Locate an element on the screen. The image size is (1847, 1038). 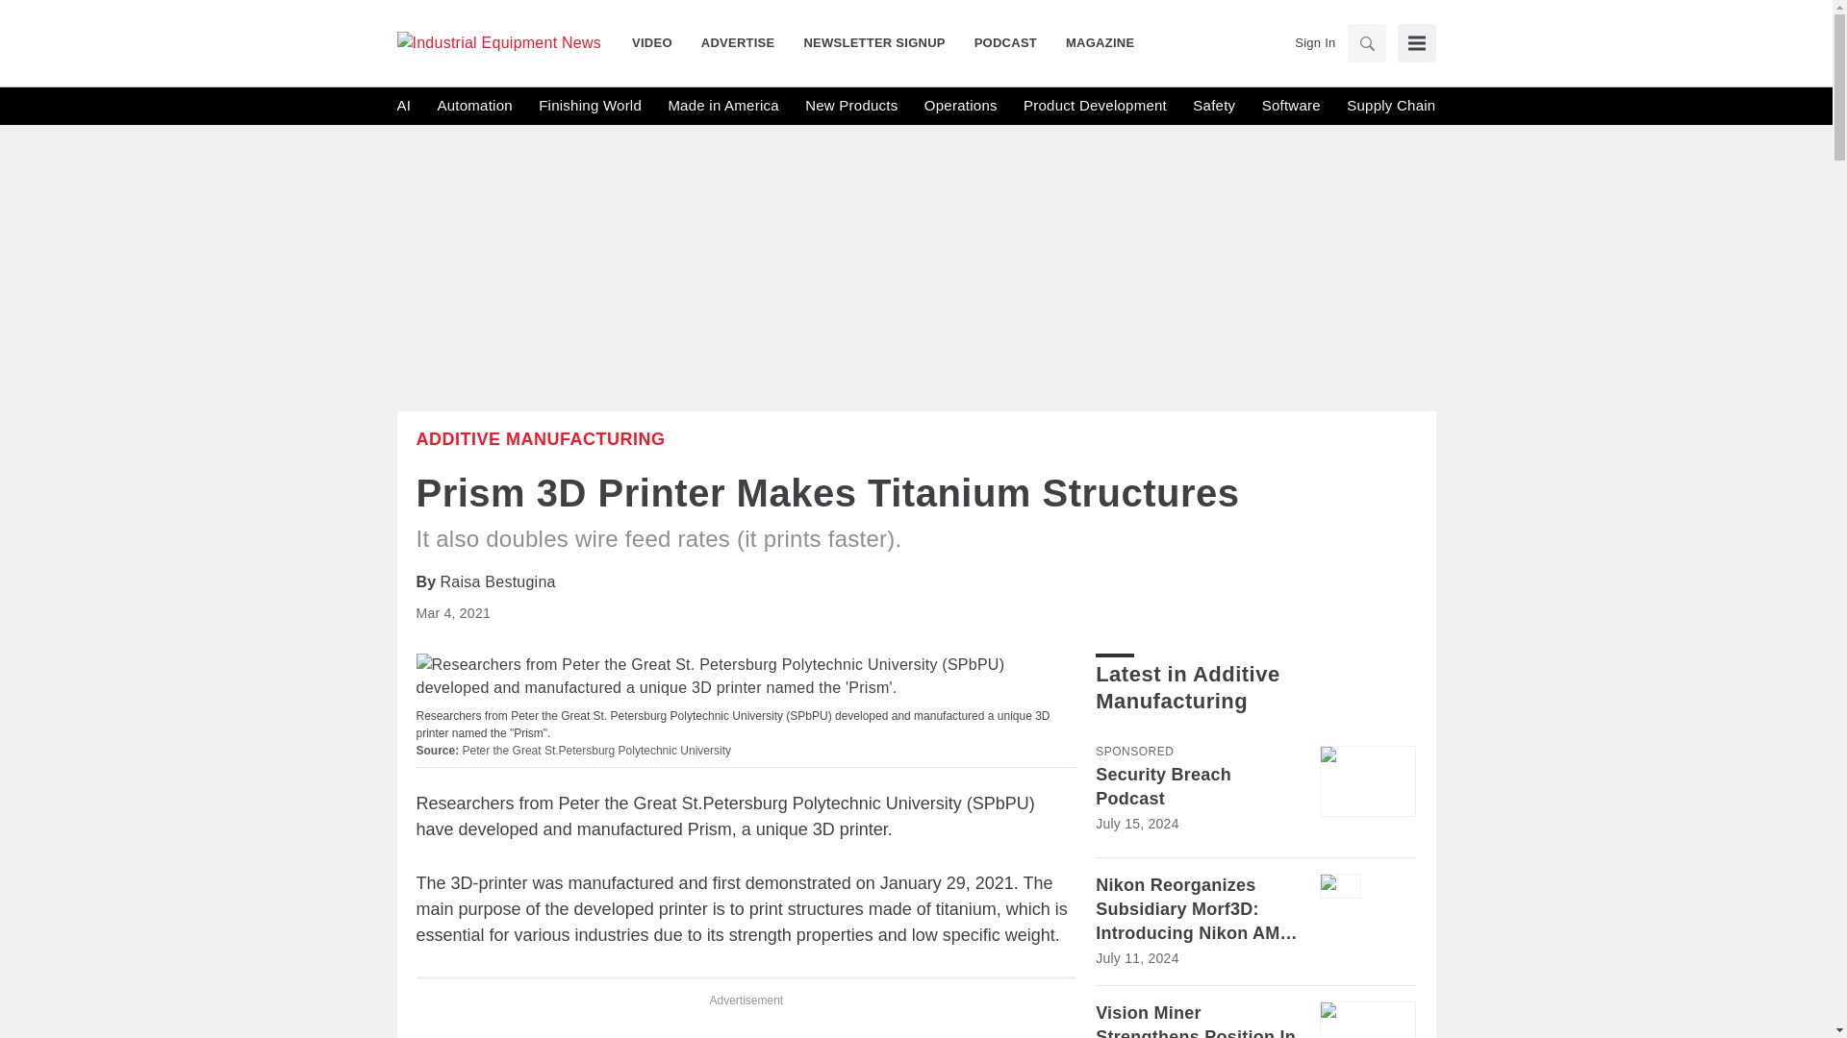
PODCAST is located at coordinates (1005, 42).